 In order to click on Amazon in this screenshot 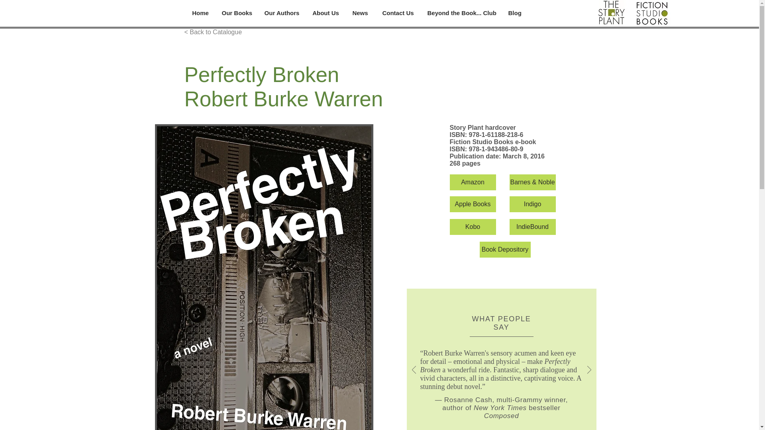, I will do `click(473, 182)`.